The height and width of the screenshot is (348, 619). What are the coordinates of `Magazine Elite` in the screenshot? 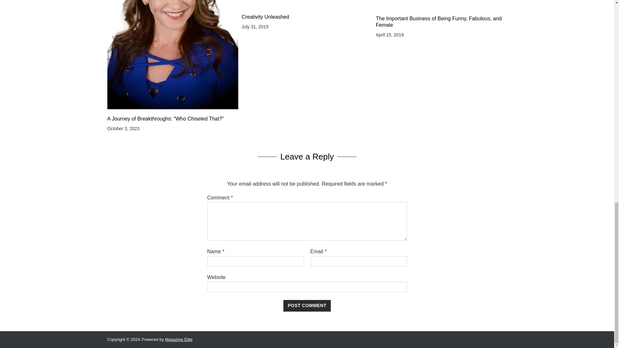 It's located at (179, 339).